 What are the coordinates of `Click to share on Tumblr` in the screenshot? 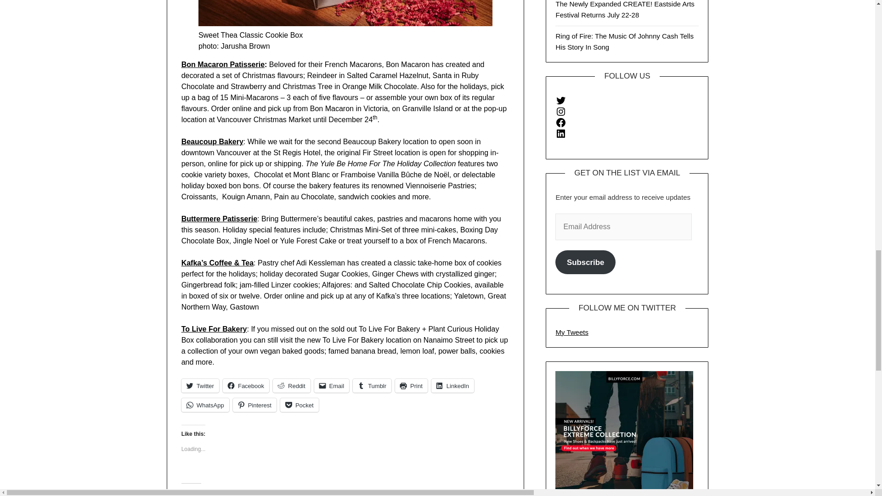 It's located at (372, 386).